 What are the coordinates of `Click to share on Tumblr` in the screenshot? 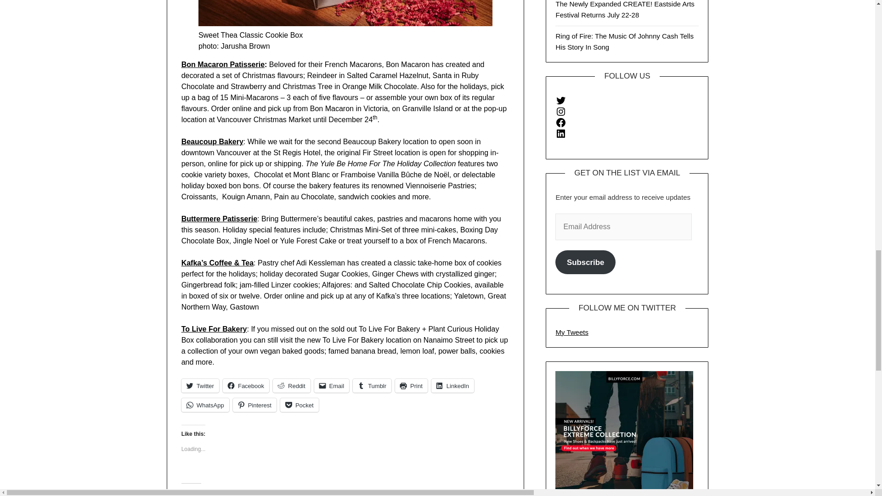 It's located at (372, 386).